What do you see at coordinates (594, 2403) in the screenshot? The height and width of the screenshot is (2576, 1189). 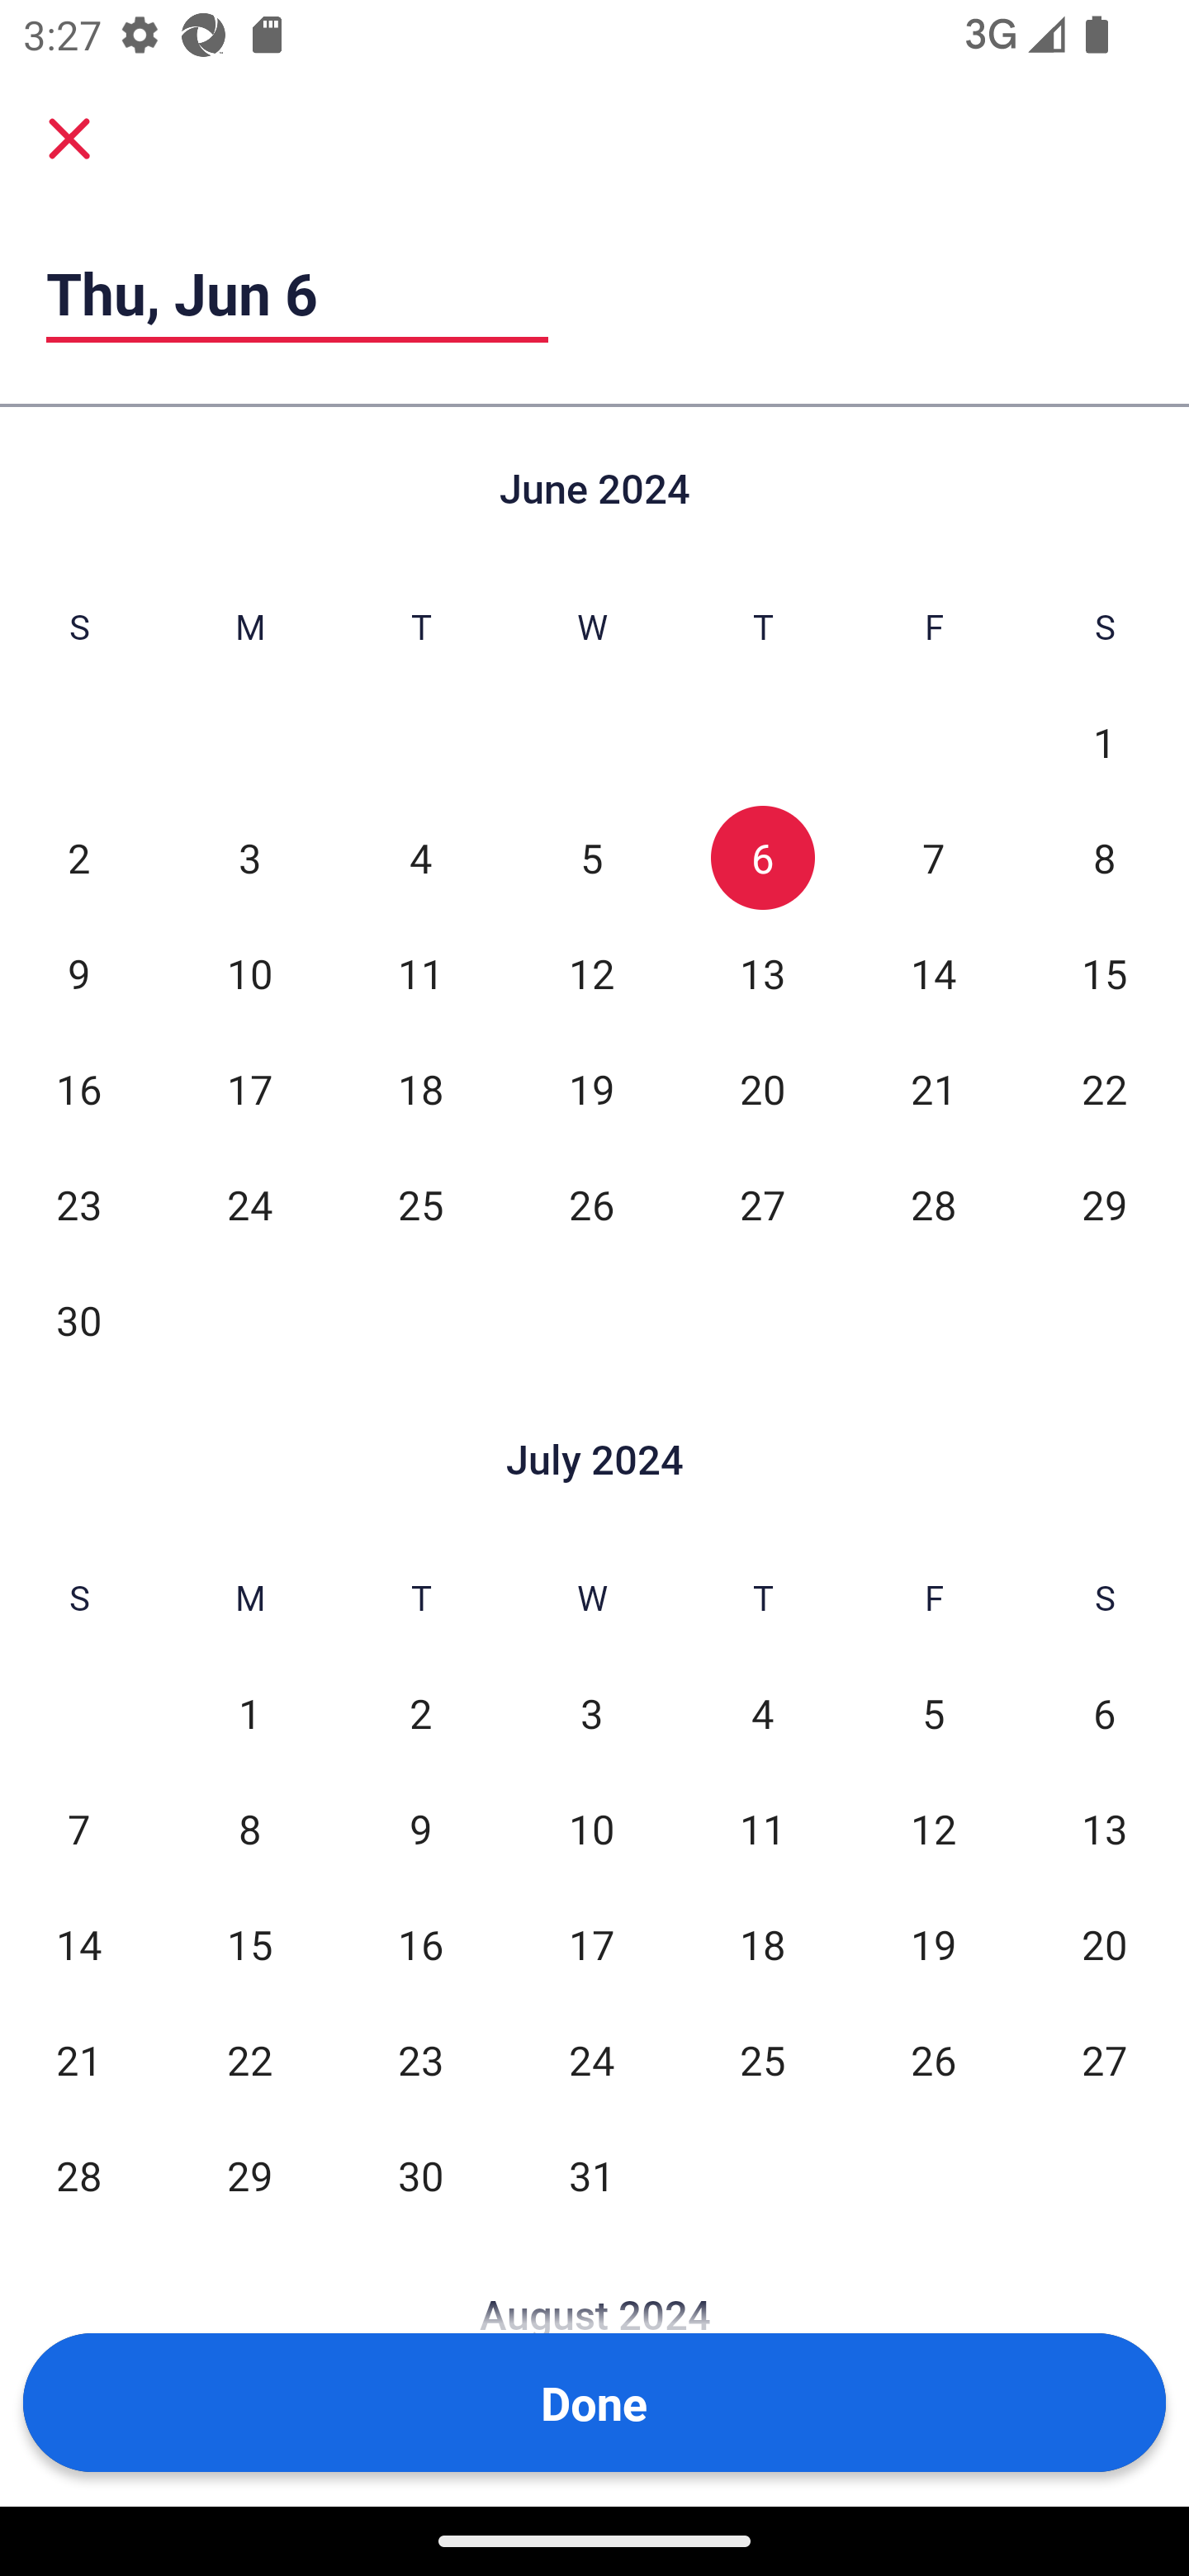 I see `Done Button Done` at bounding box center [594, 2403].